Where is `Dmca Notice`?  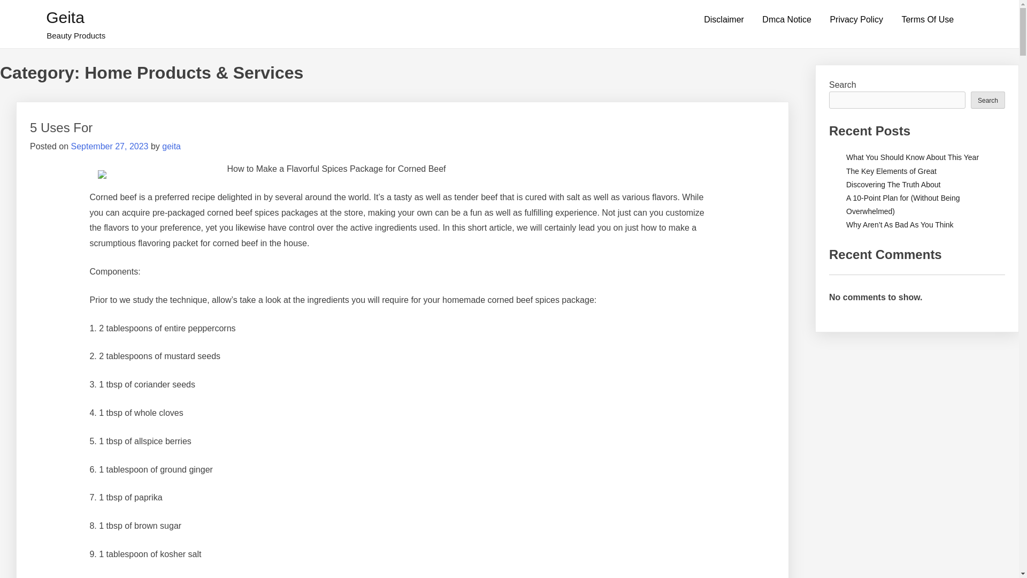
Dmca Notice is located at coordinates (786, 20).